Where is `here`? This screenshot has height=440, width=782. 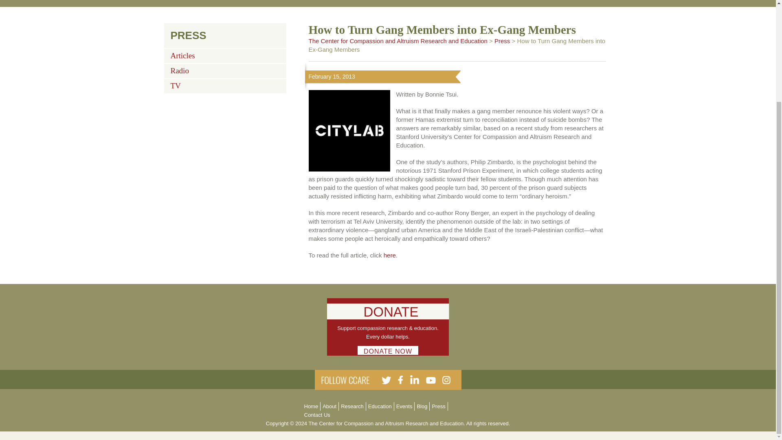
here is located at coordinates (389, 255).